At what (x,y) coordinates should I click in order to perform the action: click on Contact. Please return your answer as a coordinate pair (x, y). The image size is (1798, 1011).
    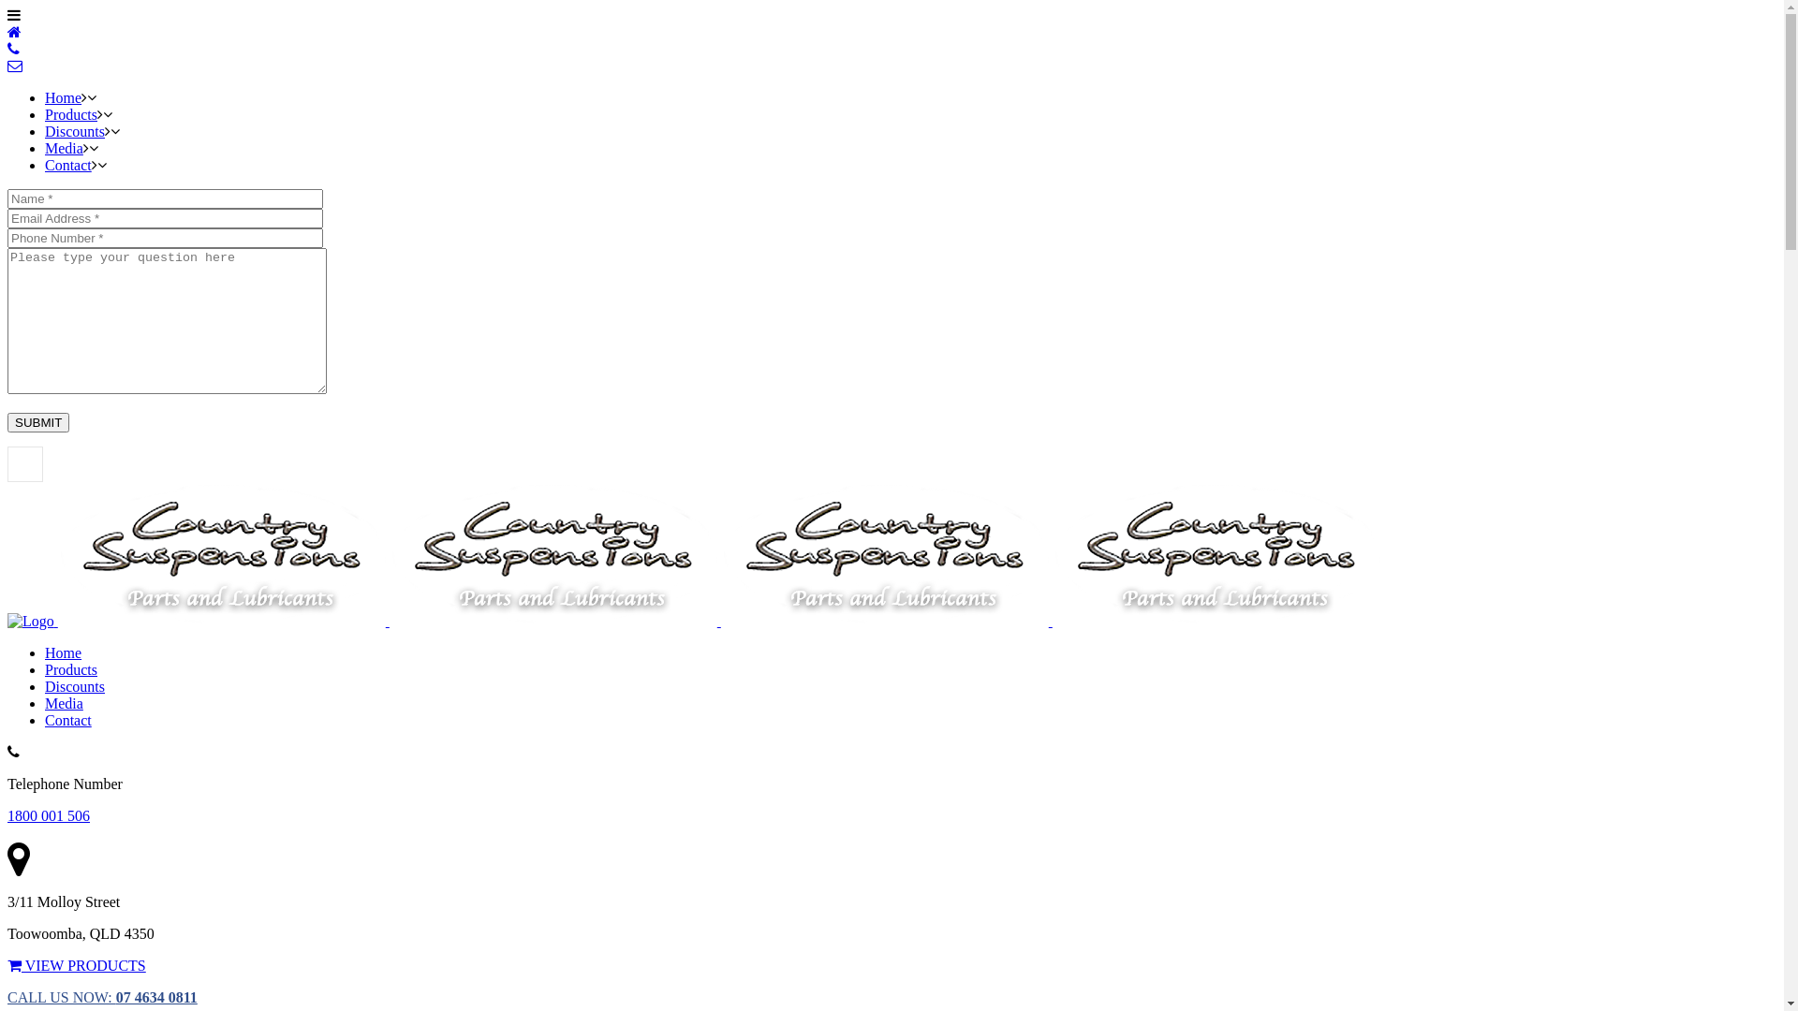
    Looking at the image, I should click on (68, 721).